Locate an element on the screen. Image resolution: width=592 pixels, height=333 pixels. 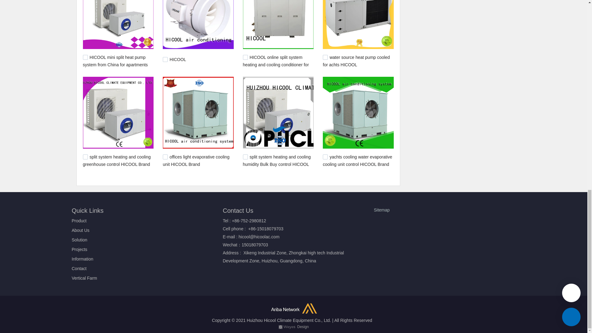
offices light evaporative cooling unit HICOOL Brand is located at coordinates (196, 161).